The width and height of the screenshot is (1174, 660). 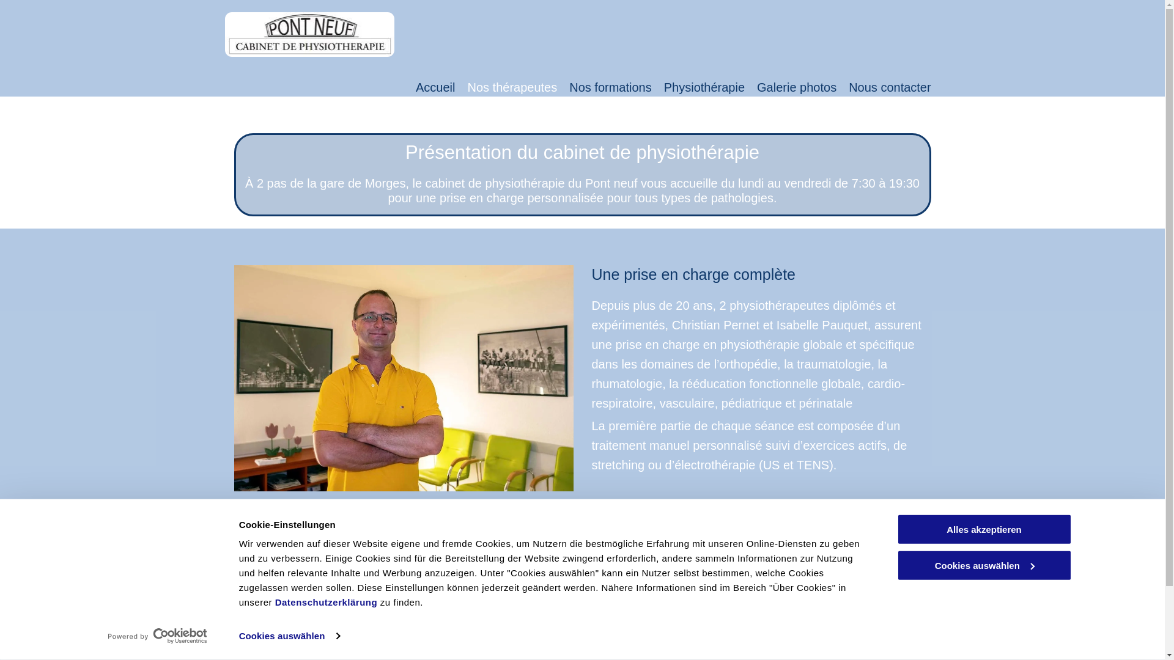 What do you see at coordinates (435, 87) in the screenshot?
I see `Accueil` at bounding box center [435, 87].